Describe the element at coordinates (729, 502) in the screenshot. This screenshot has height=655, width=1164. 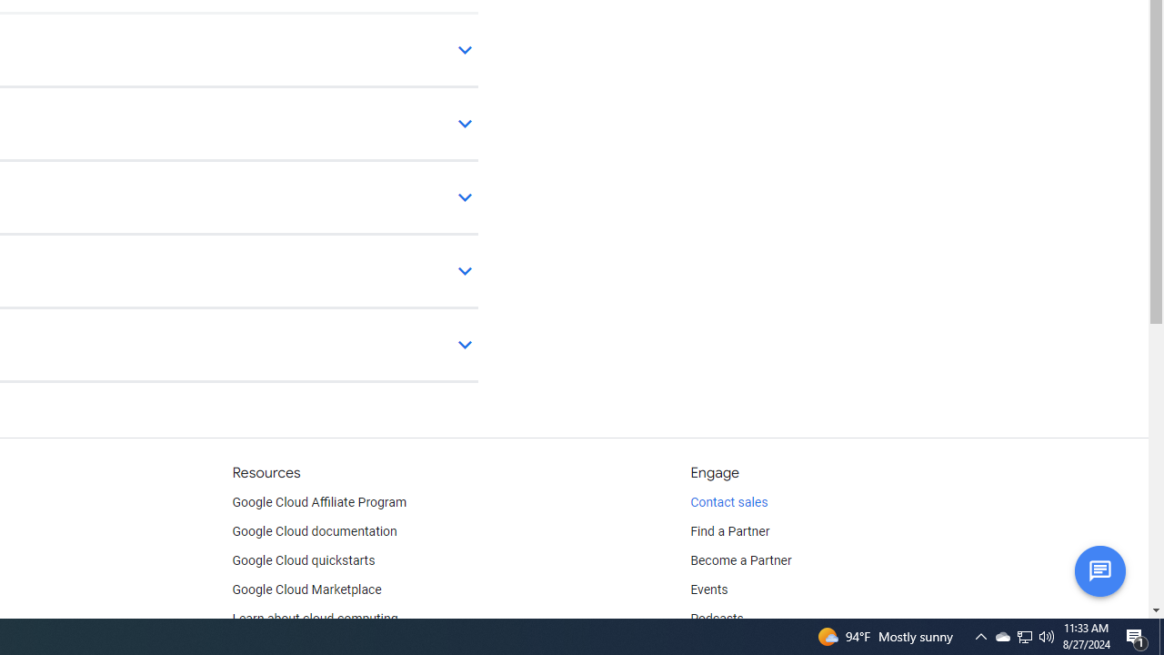
I see `Contact sales` at that location.